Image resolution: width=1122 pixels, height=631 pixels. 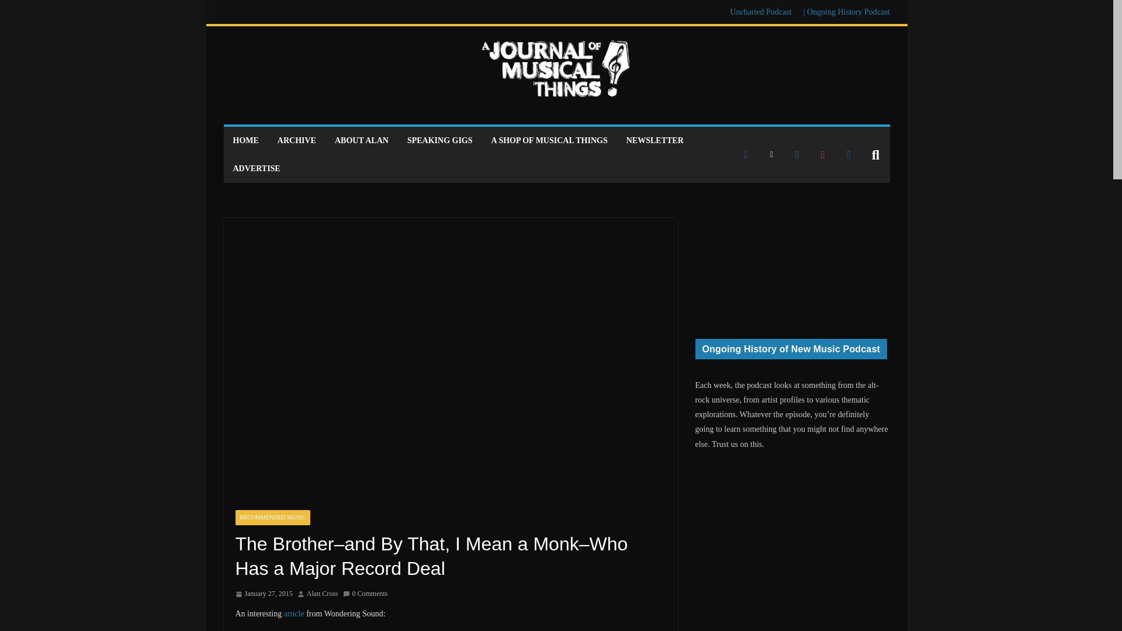 I want to click on SPEAKING GIGS, so click(x=439, y=140).